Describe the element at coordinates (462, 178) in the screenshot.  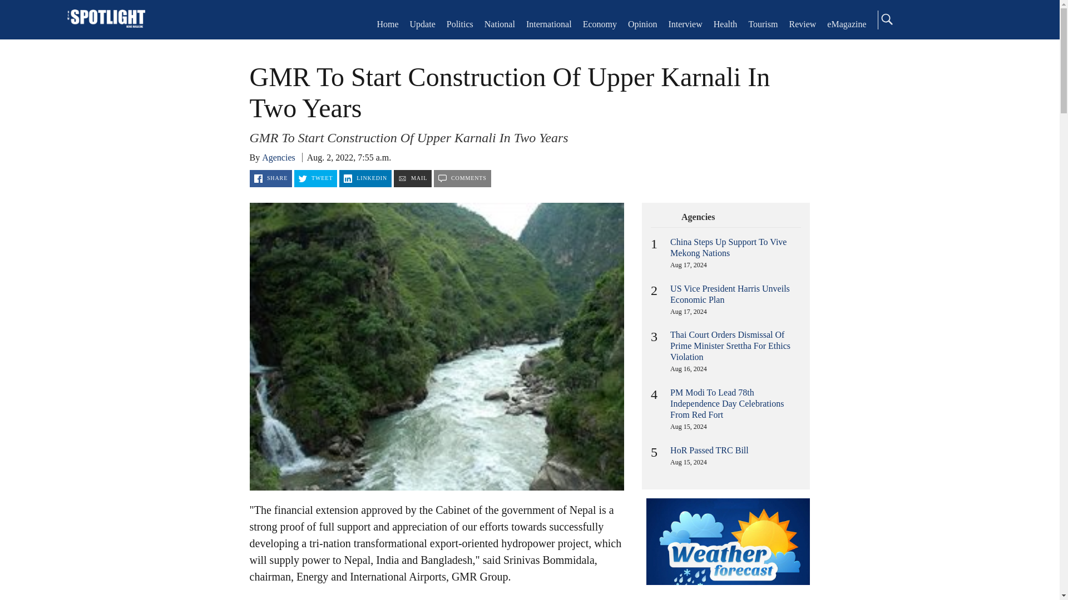
I see `Comments` at that location.